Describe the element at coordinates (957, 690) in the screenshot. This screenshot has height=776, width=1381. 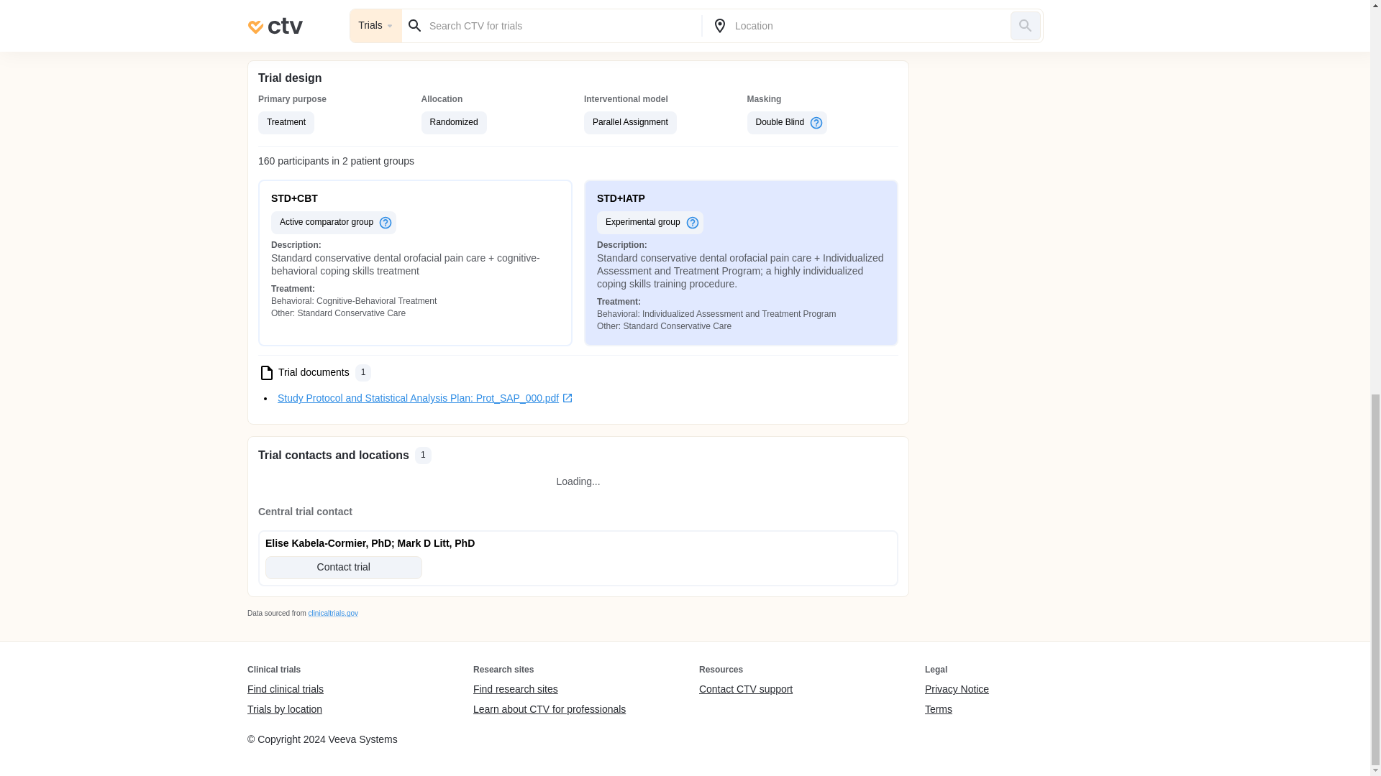
I see `Privacy Notice` at that location.